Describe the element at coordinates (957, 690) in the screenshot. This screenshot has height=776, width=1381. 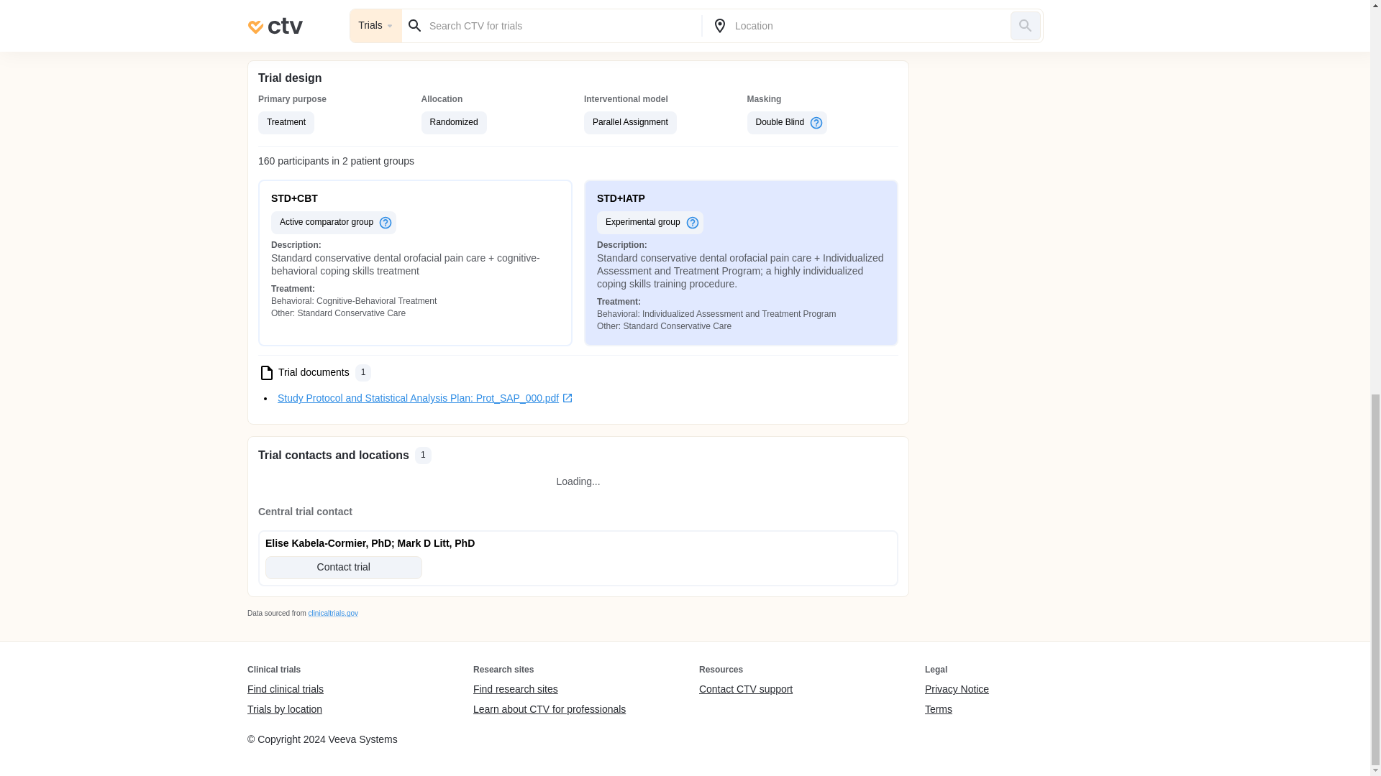
I see `Privacy Notice` at that location.